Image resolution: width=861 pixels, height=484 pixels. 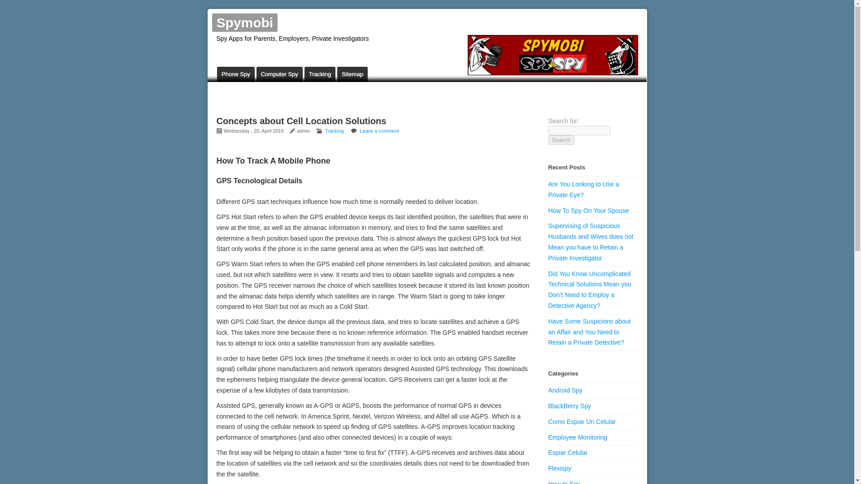 What do you see at coordinates (280, 74) in the screenshot?
I see `Computer Spy` at bounding box center [280, 74].